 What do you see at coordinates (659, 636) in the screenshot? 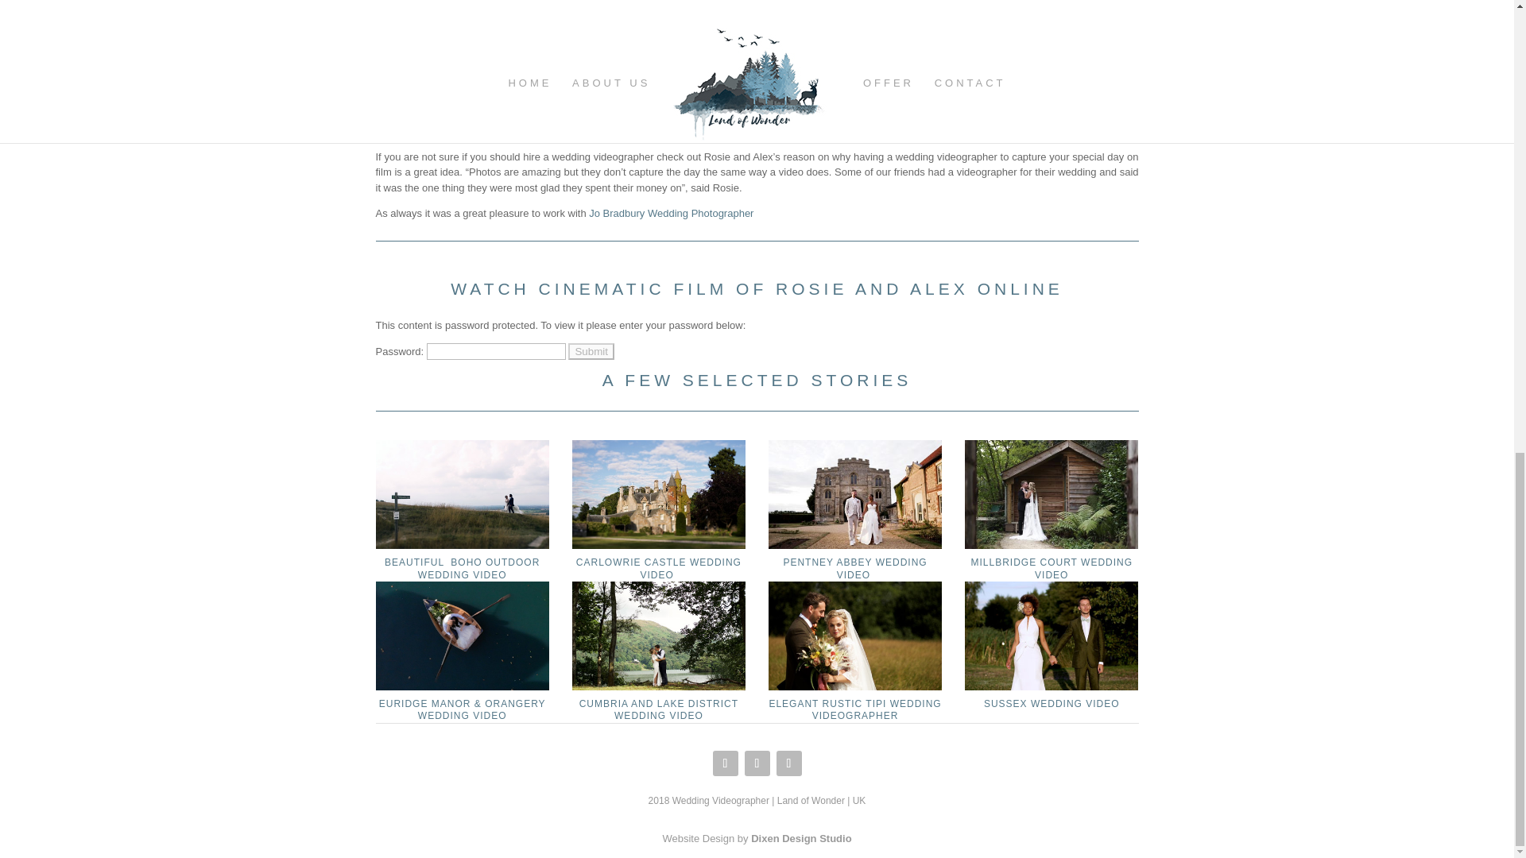
I see `CUMBRIA AND LAKE DISTRICT WEDDING VIDEO` at bounding box center [659, 636].